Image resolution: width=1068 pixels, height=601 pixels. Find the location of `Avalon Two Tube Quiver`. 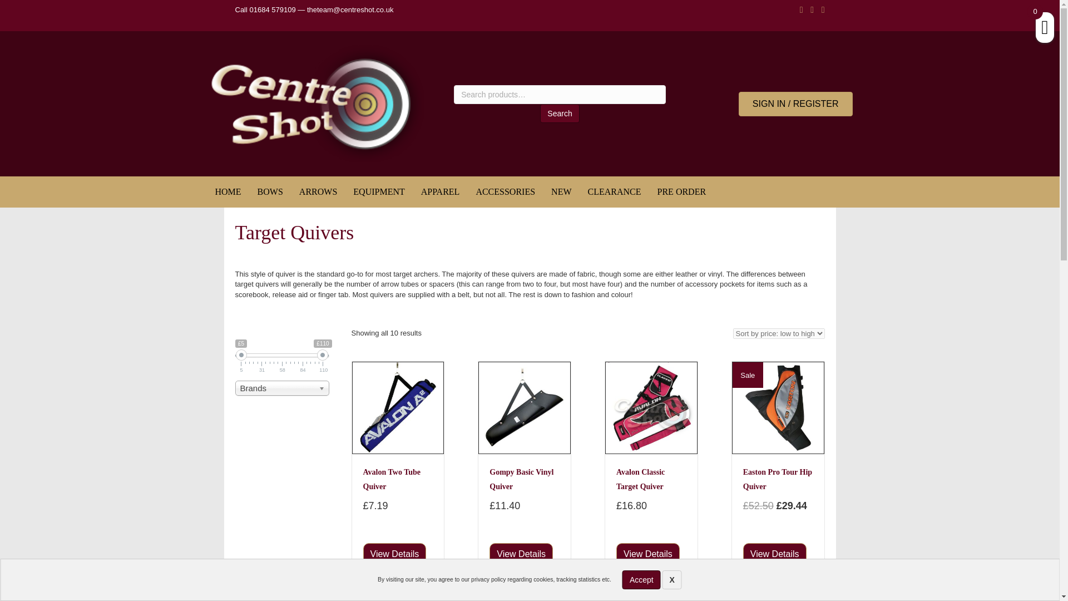

Avalon Two Tube Quiver is located at coordinates (392, 480).